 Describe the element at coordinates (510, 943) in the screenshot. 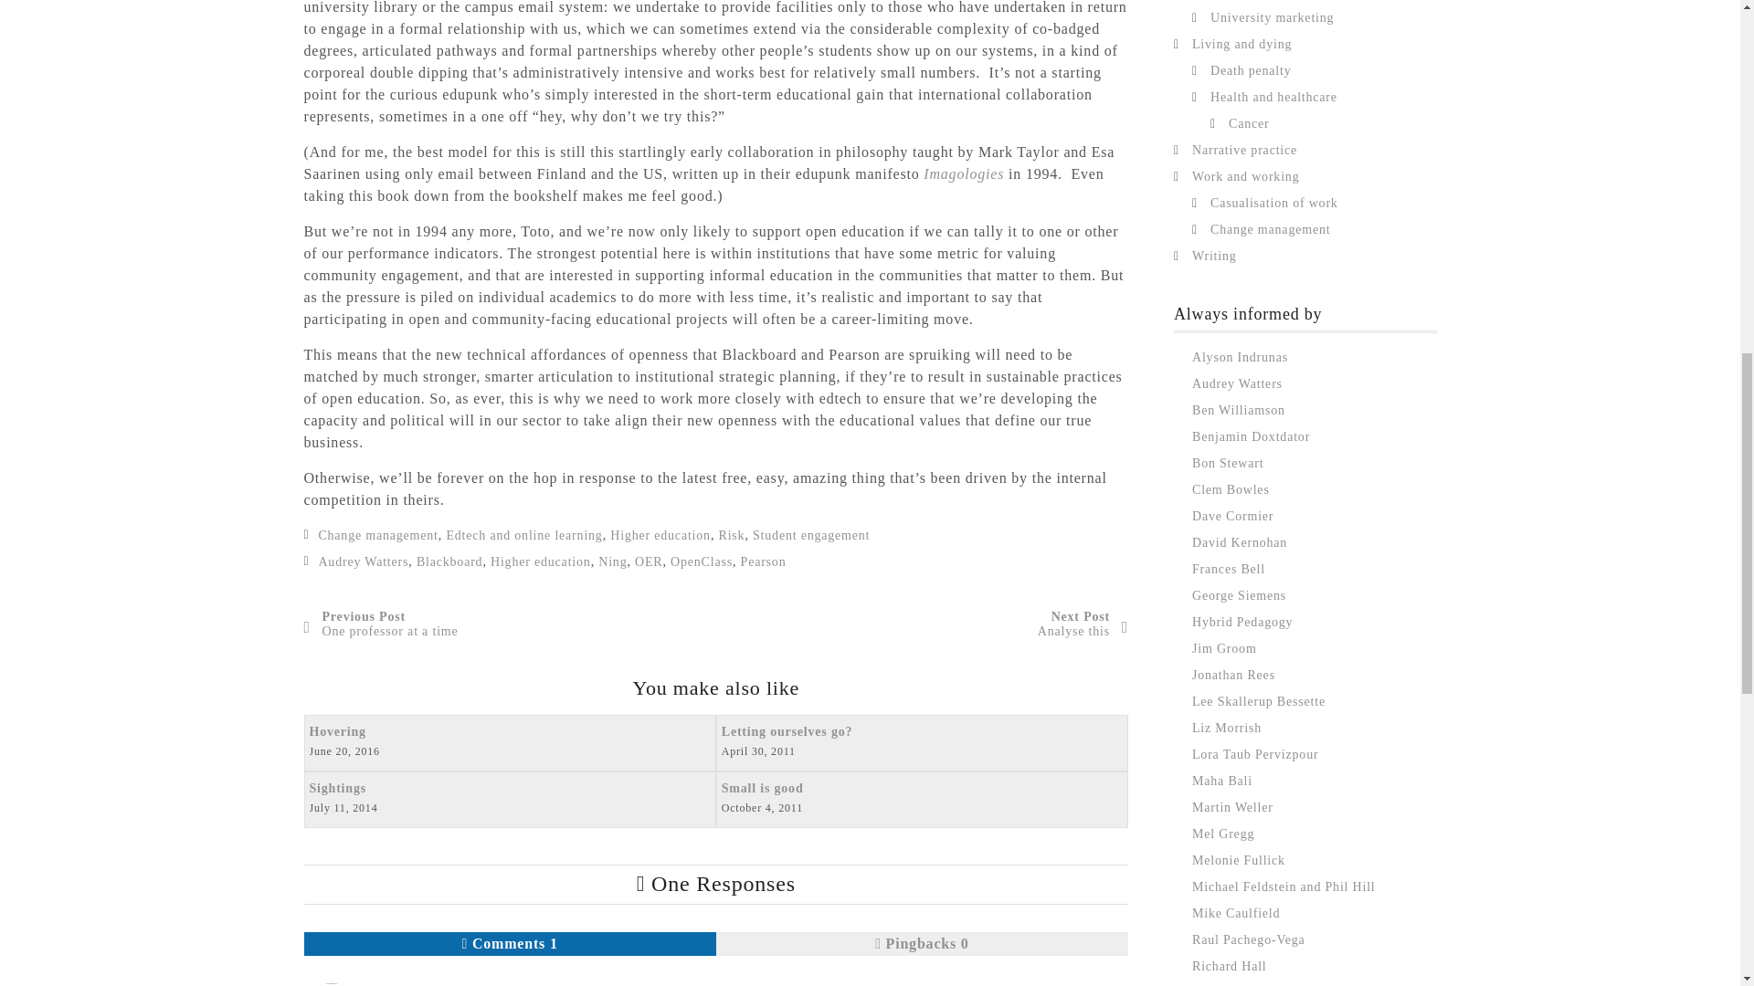

I see `Ning` at that location.